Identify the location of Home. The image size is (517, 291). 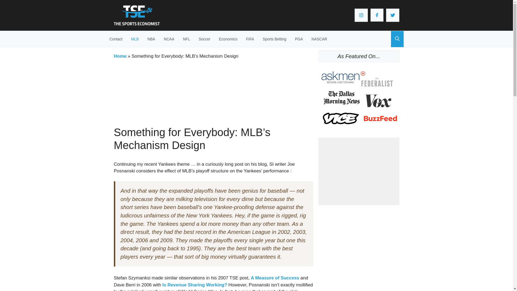
(120, 56).